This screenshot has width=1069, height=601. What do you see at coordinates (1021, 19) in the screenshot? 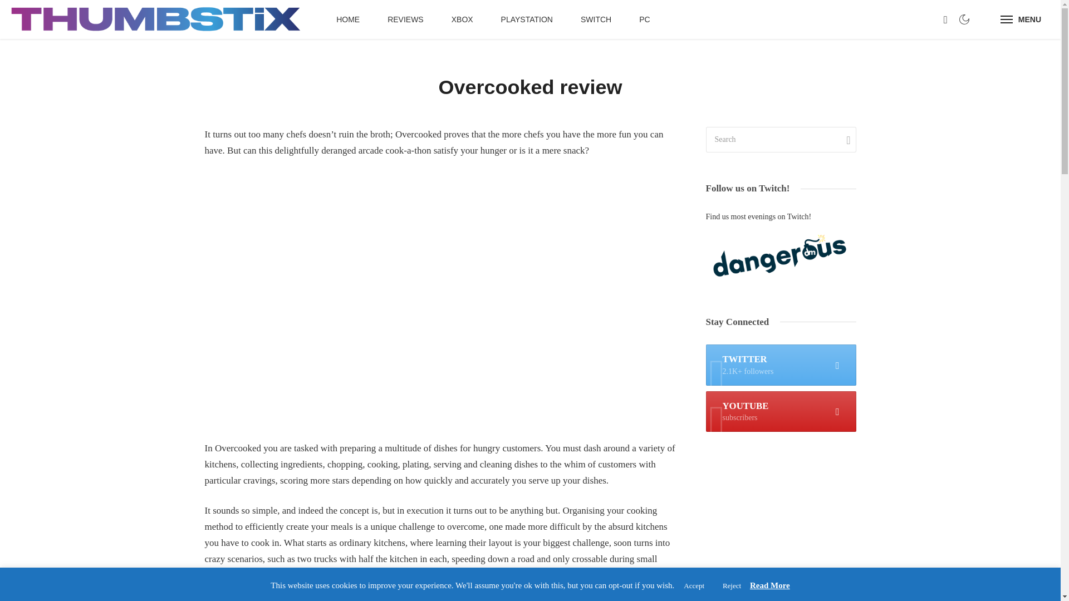
I see `HOME` at bounding box center [1021, 19].